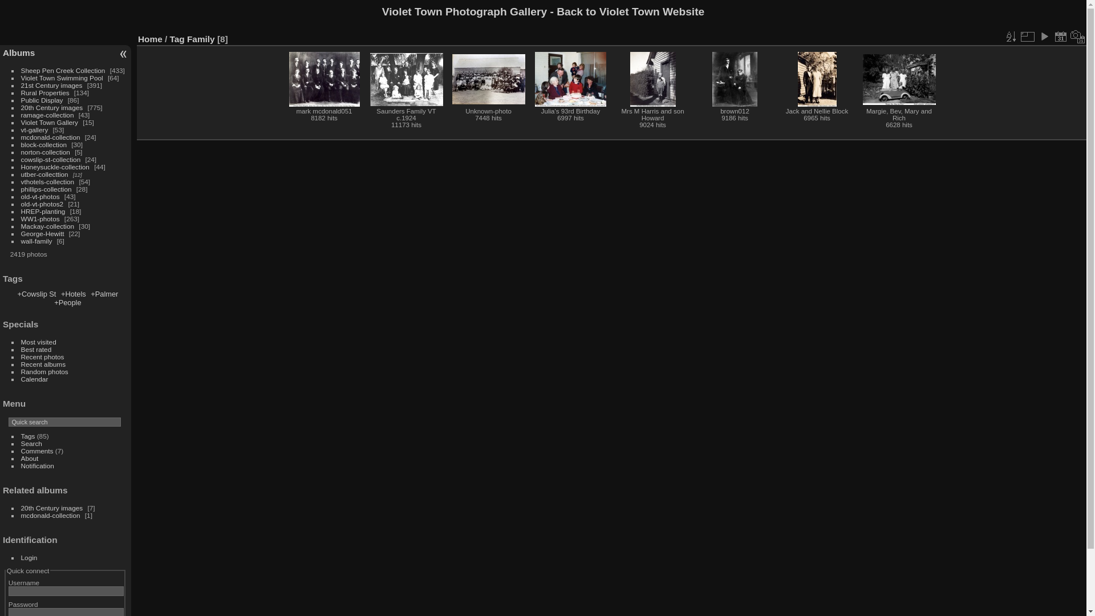 Image resolution: width=1095 pixels, height=616 pixels. What do you see at coordinates (44, 372) in the screenshot?
I see `Random photos` at bounding box center [44, 372].